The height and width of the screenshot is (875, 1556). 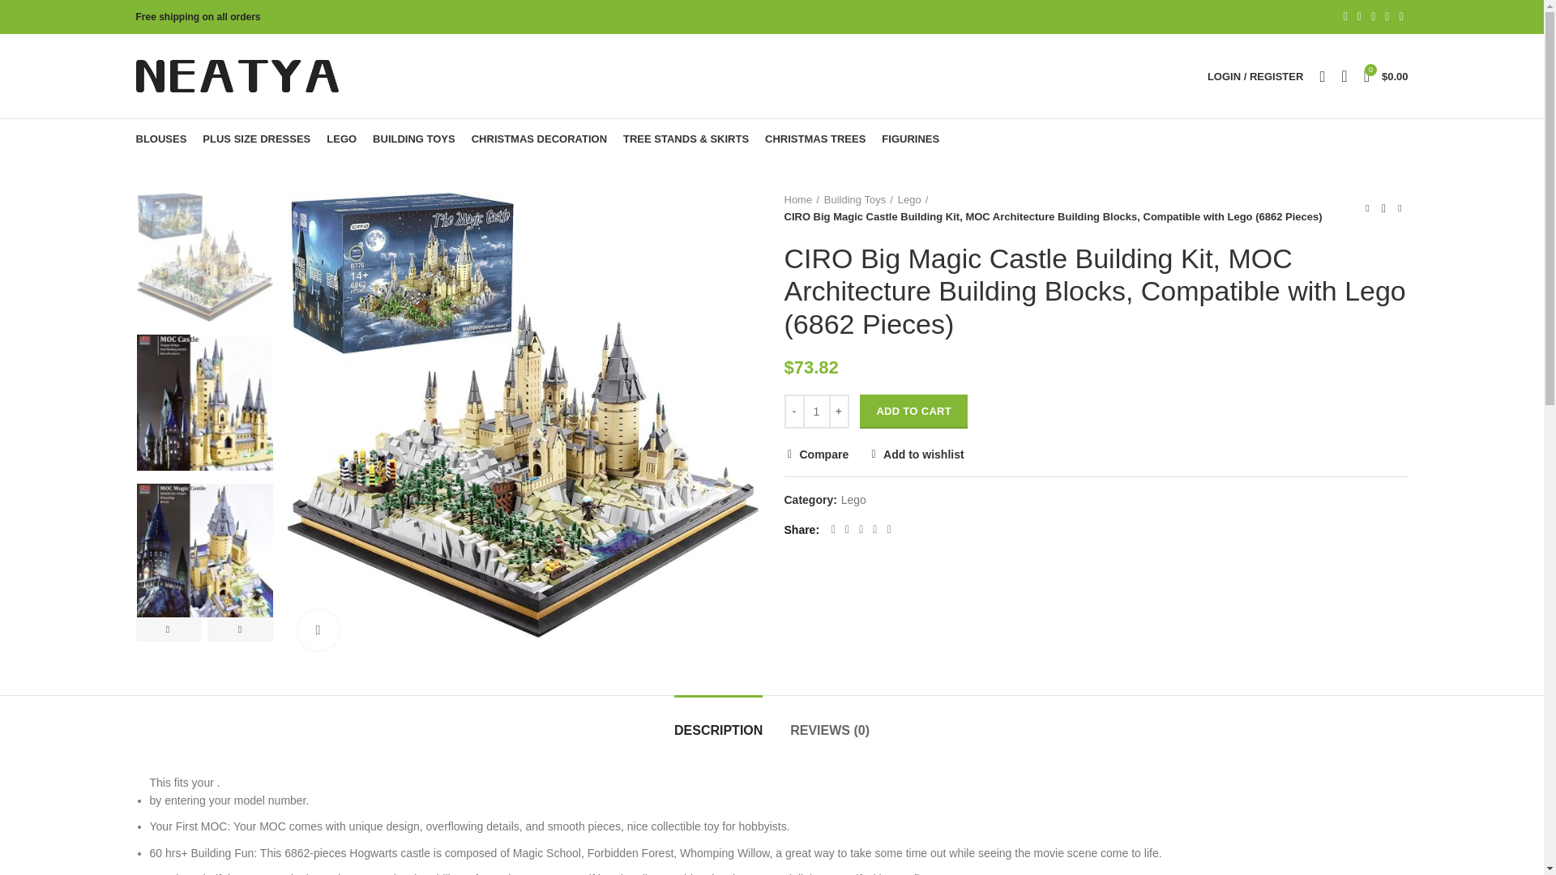 I want to click on PREVIOUS, so click(x=169, y=629).